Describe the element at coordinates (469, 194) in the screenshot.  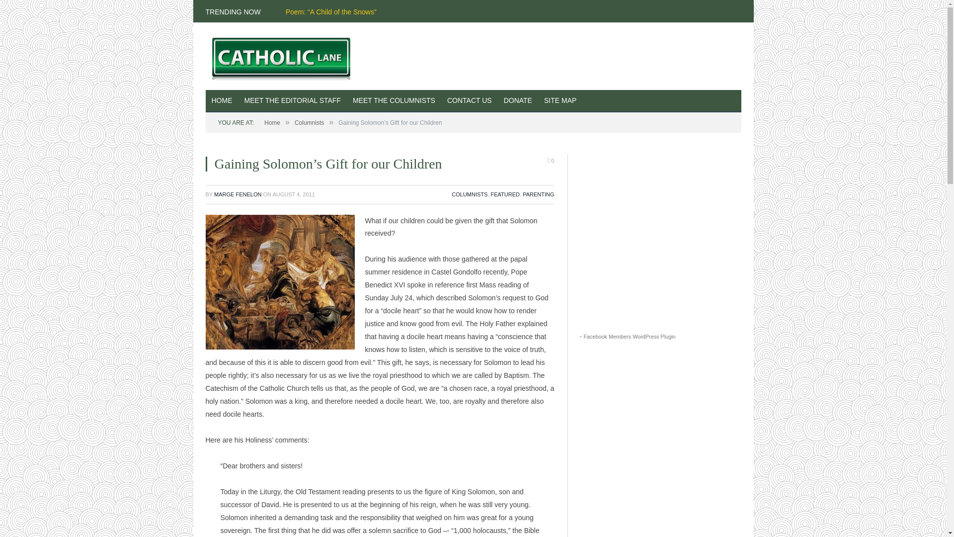
I see `COLUMNISTS` at that location.